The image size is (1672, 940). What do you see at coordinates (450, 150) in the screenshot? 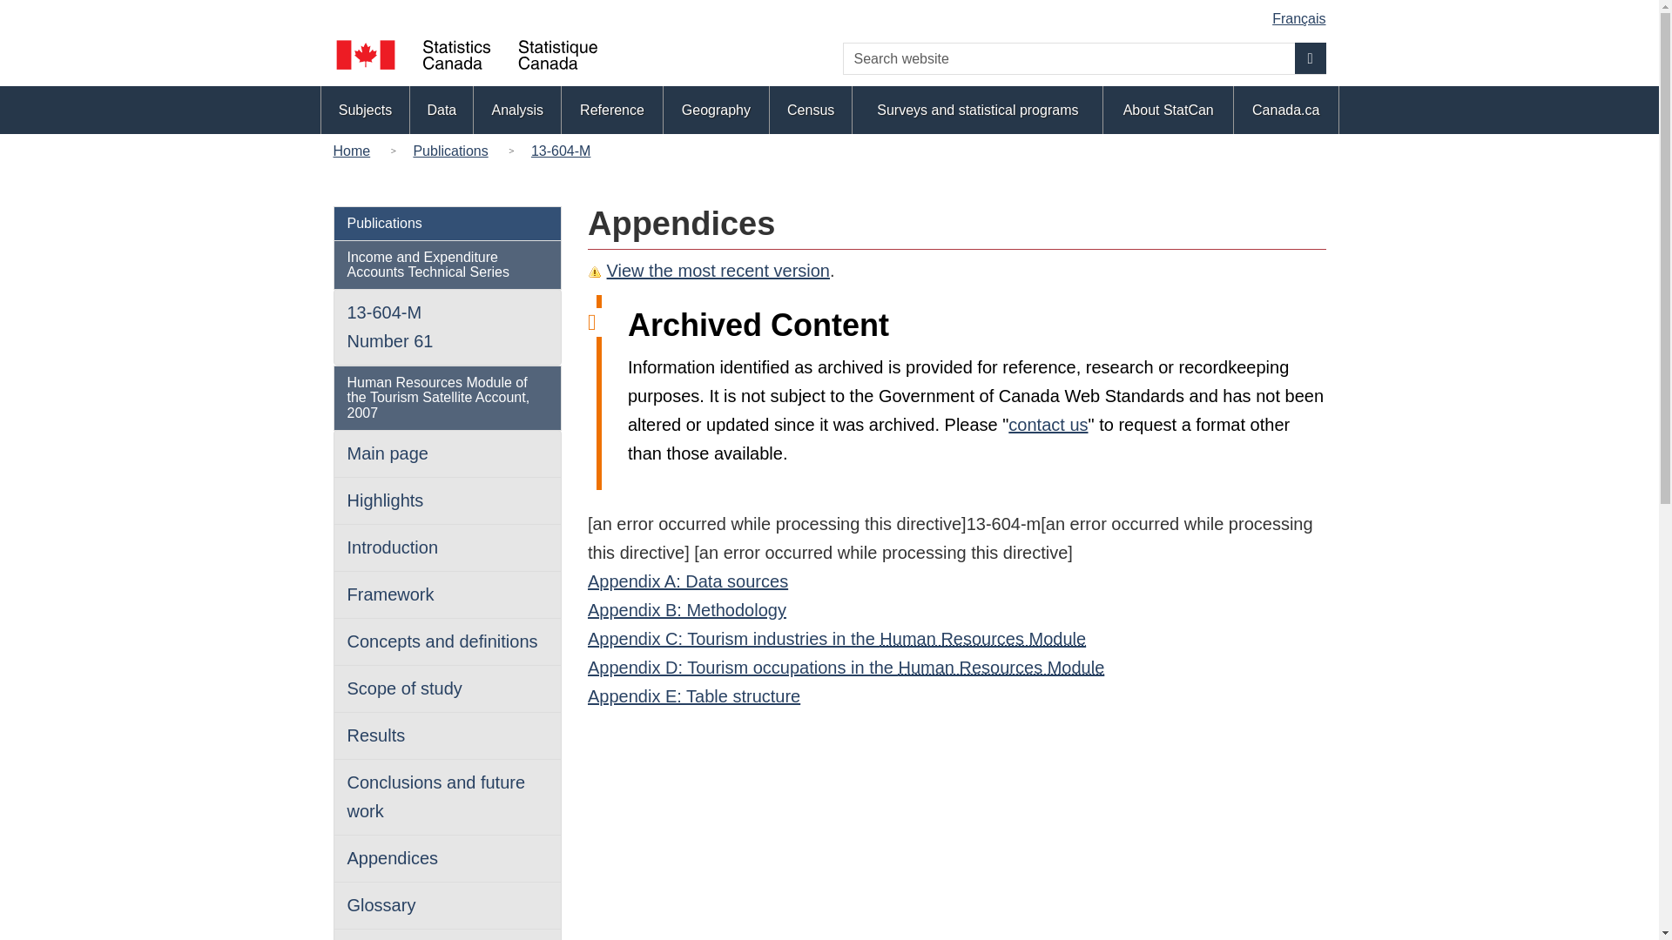
I see `Publications` at bounding box center [450, 150].